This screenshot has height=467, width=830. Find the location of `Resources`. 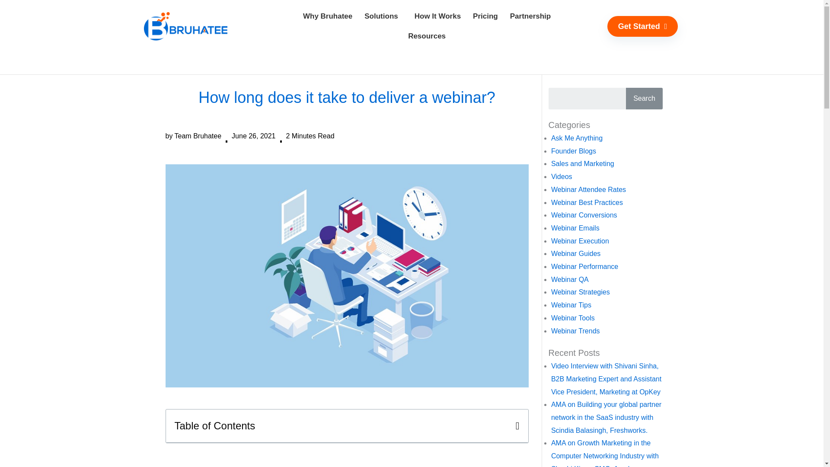

Resources is located at coordinates (426, 36).